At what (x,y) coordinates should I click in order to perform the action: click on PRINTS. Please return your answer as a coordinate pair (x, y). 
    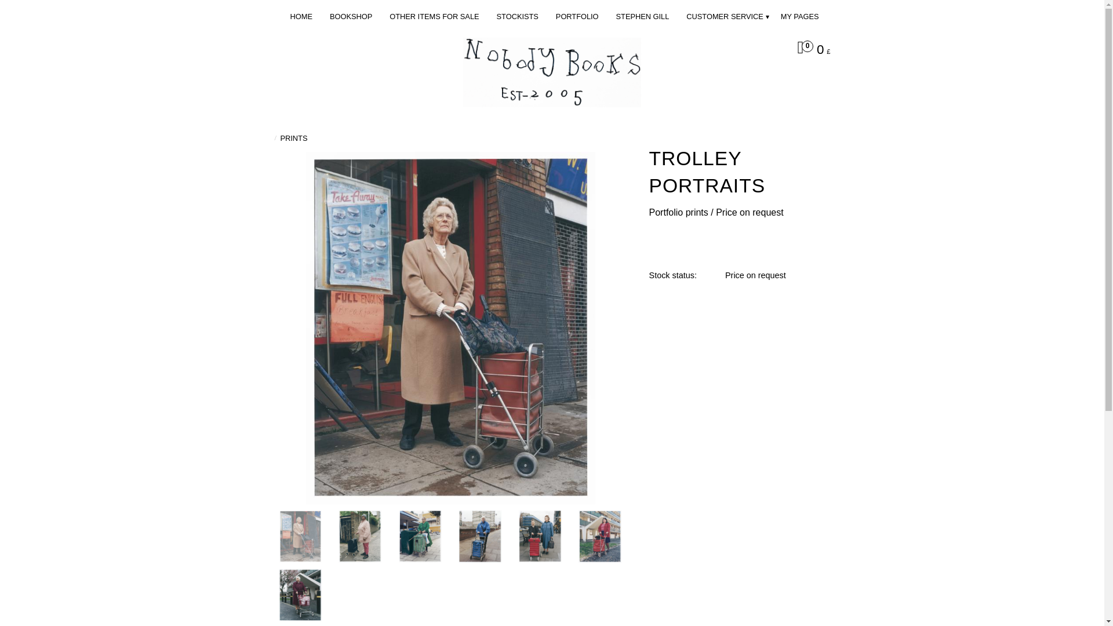
    Looking at the image, I should click on (293, 138).